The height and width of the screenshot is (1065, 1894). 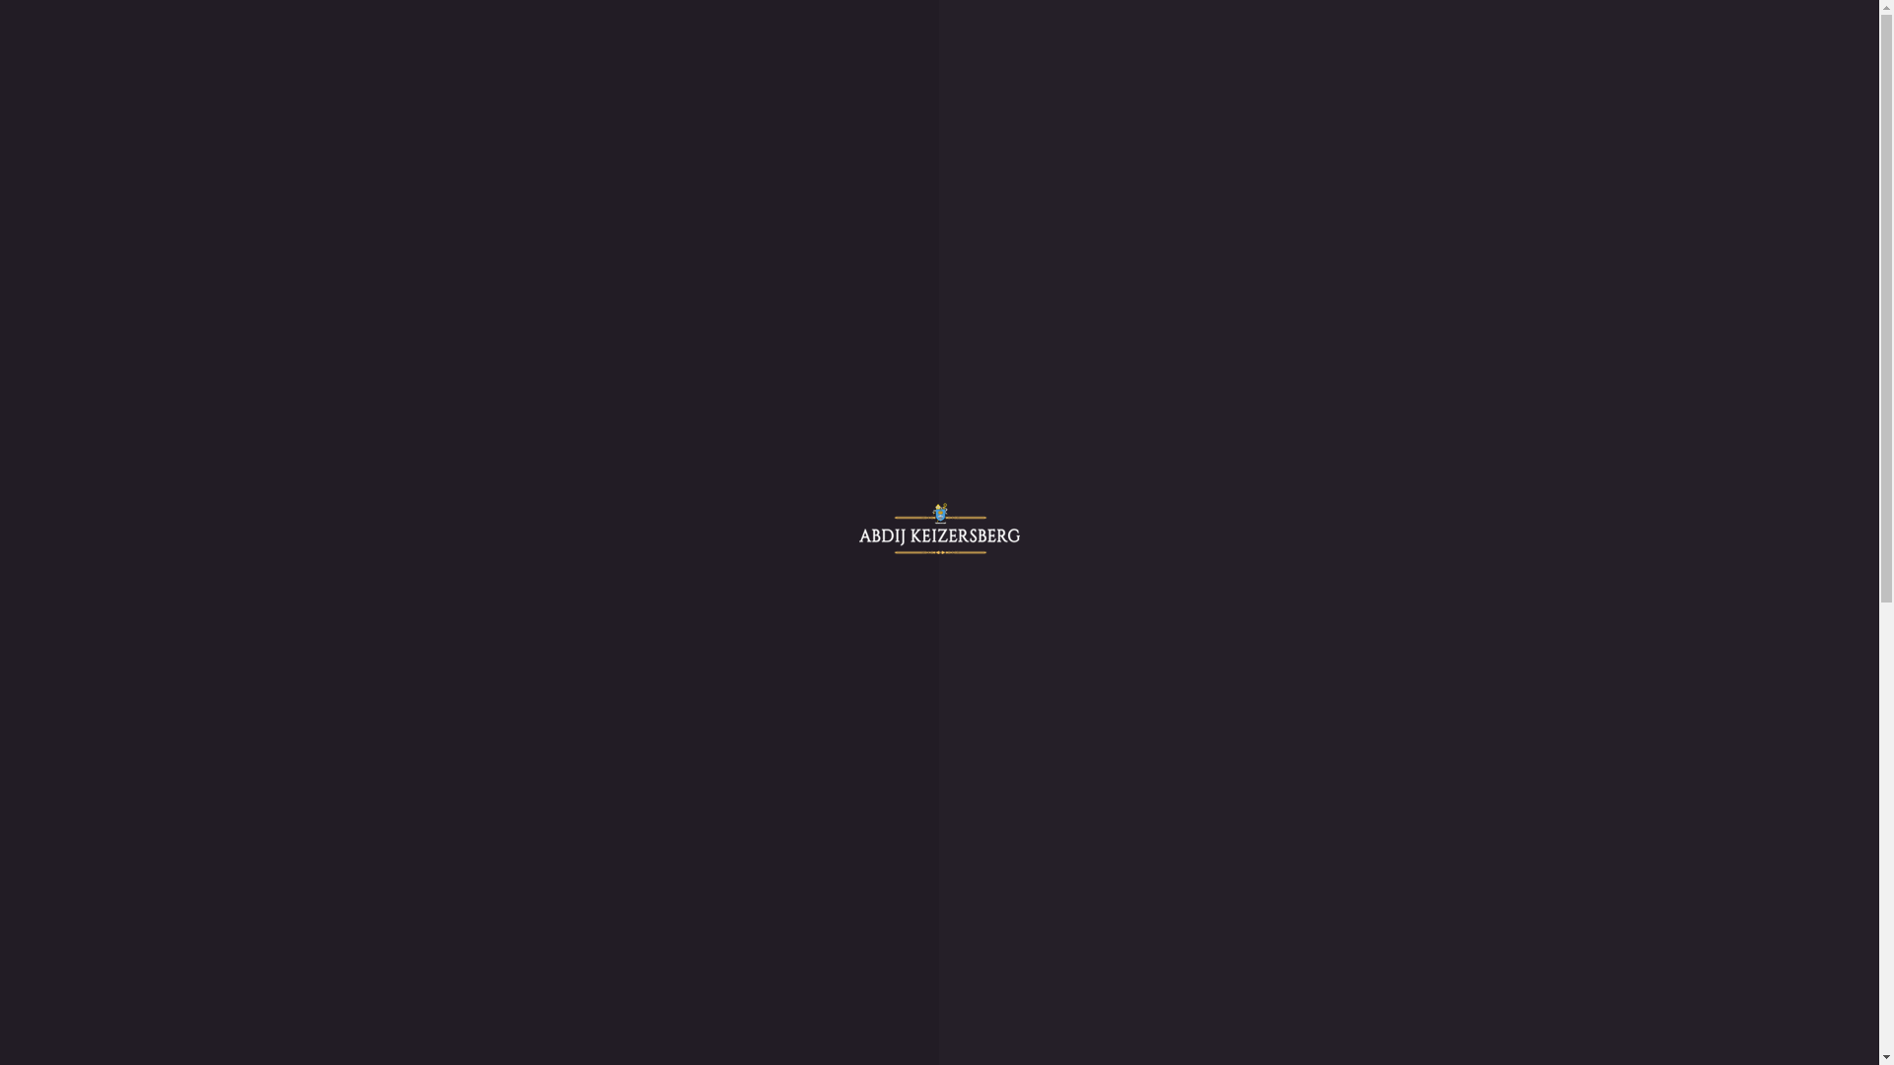 I want to click on Vrienden van de Abdij, so click(x=158, y=219).